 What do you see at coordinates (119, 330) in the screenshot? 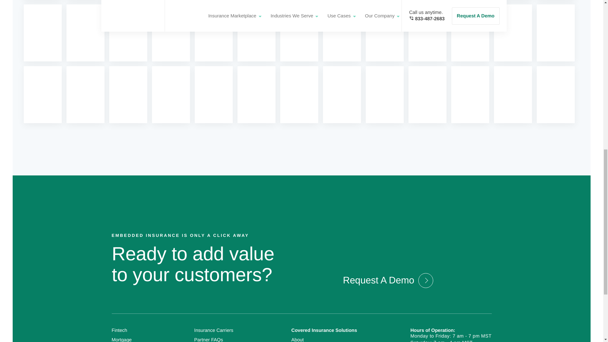
I see `Fintech` at bounding box center [119, 330].